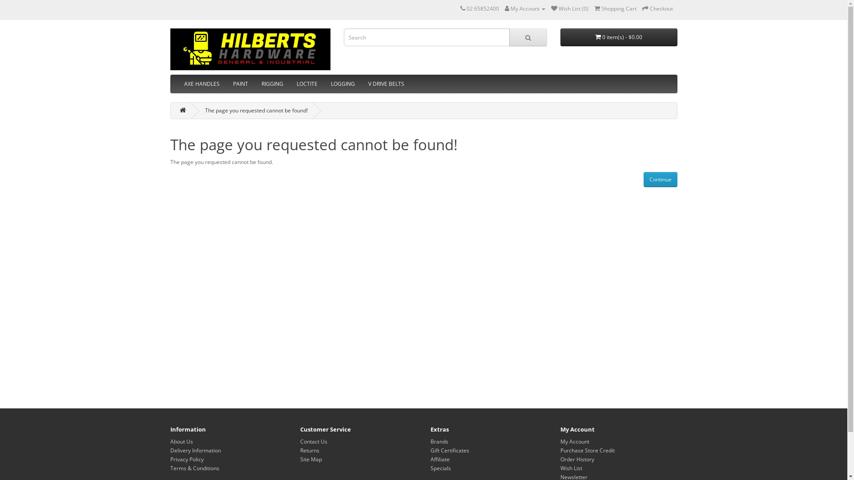  I want to click on Checkout, so click(657, 9).